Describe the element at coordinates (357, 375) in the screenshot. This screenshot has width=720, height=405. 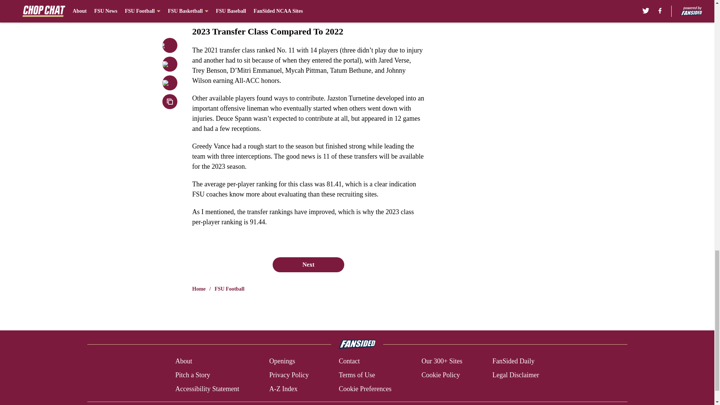
I see `Terms of Use` at that location.